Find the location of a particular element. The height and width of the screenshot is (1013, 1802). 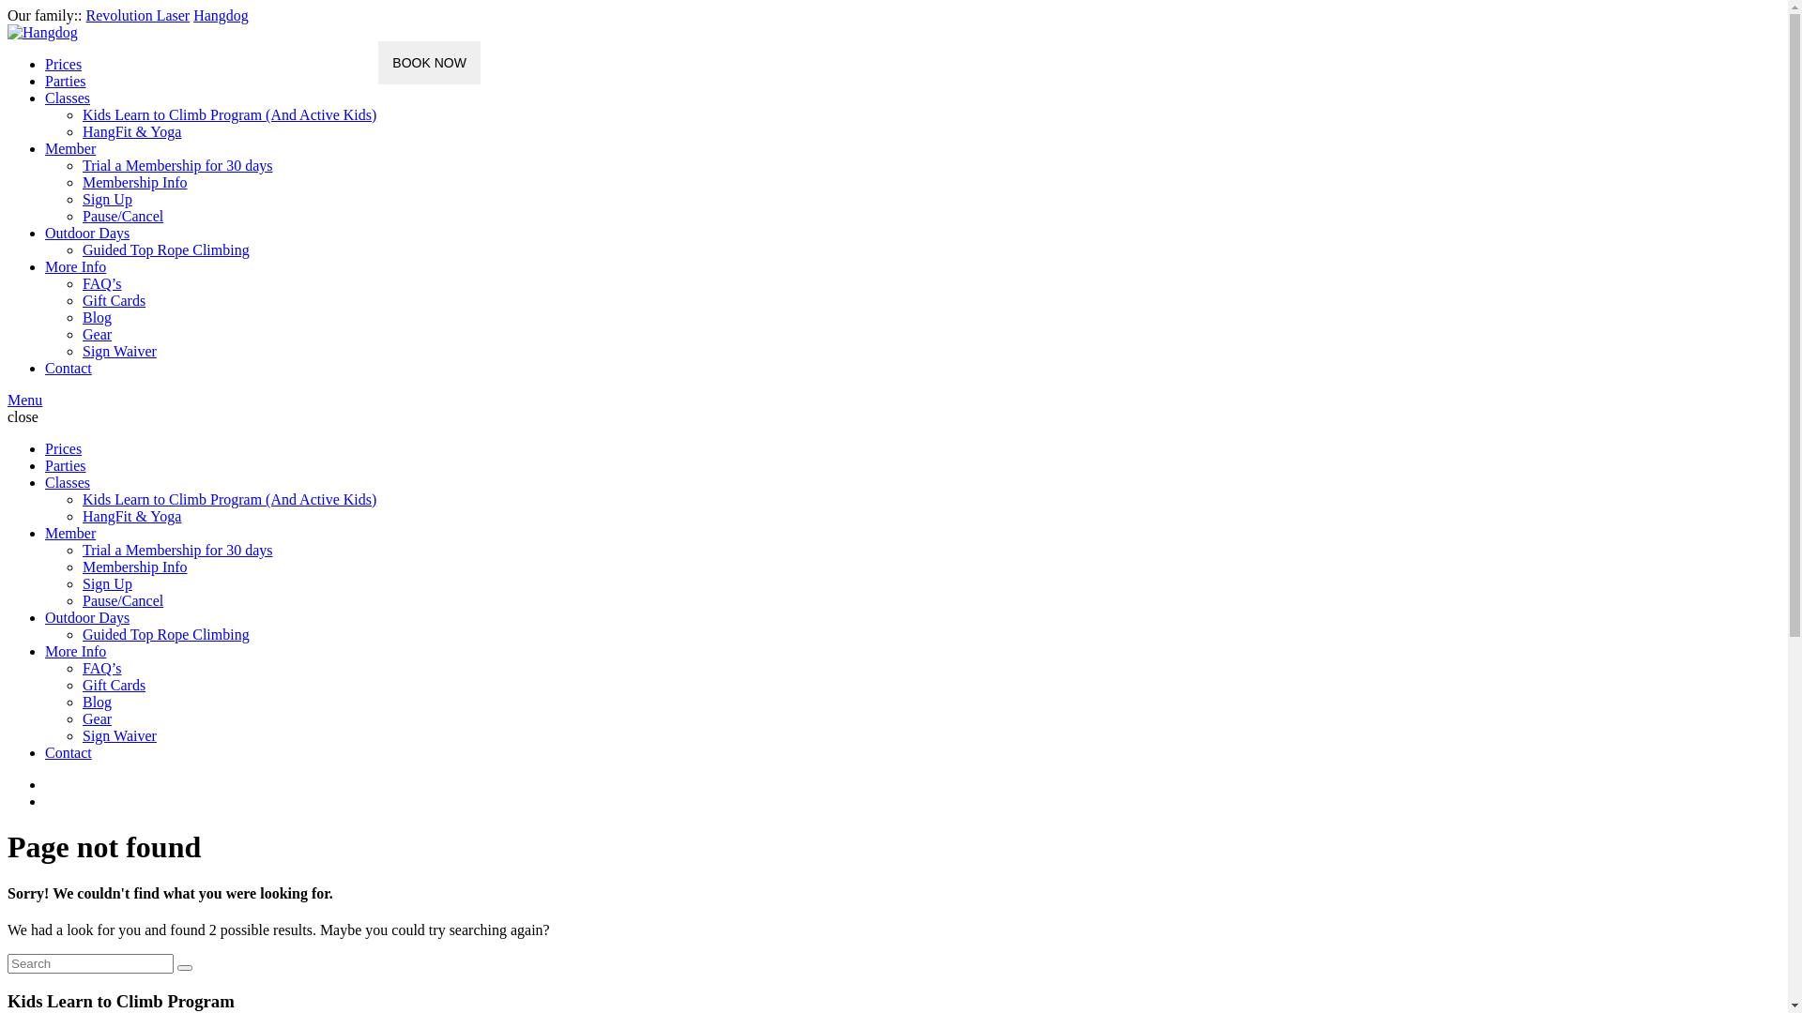

Guided Top Rope Climbing is located at coordinates (166, 634).